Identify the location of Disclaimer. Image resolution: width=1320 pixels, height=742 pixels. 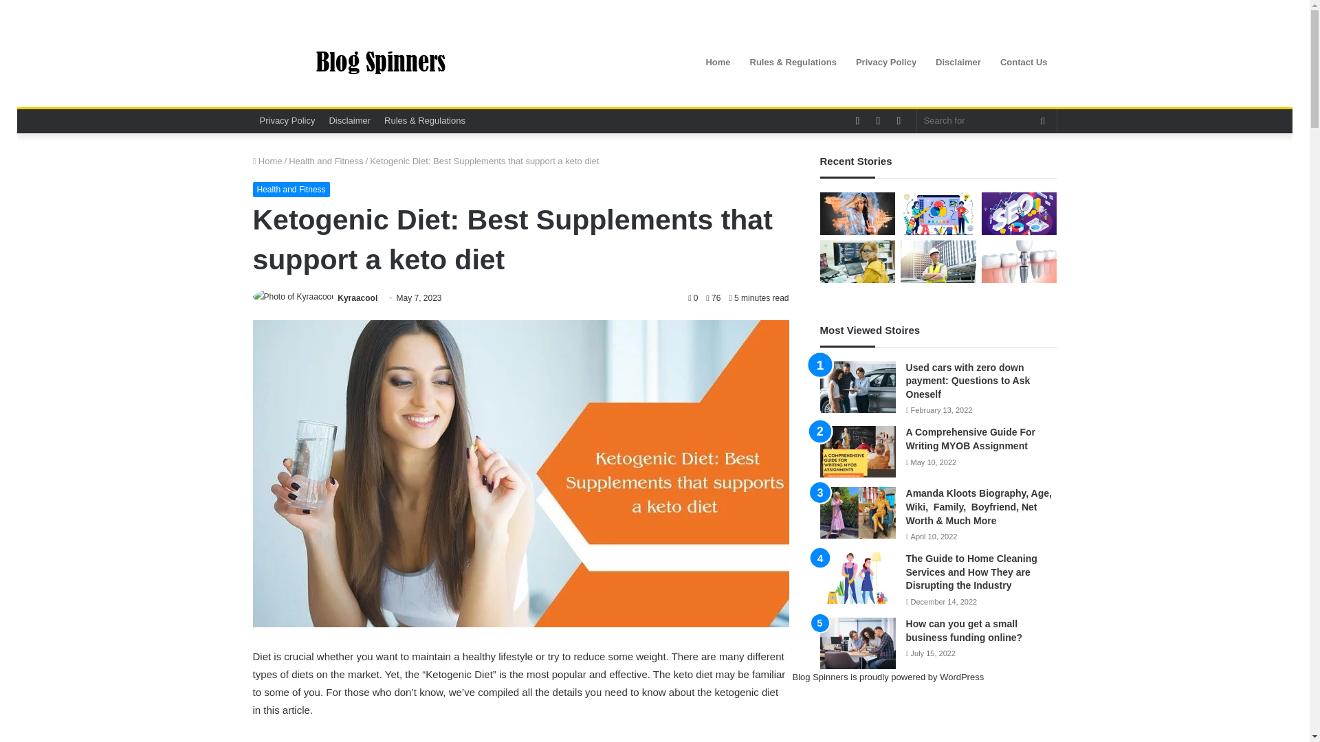
(349, 120).